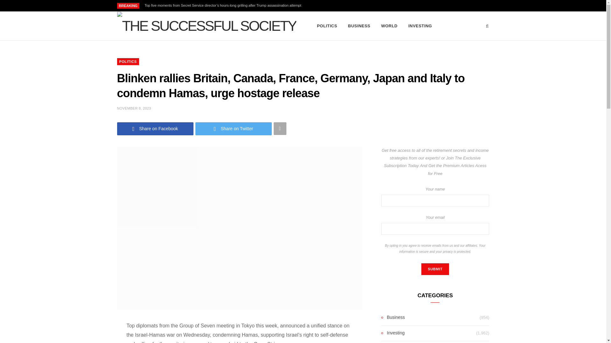  I want to click on Share on Facebook, so click(155, 128).